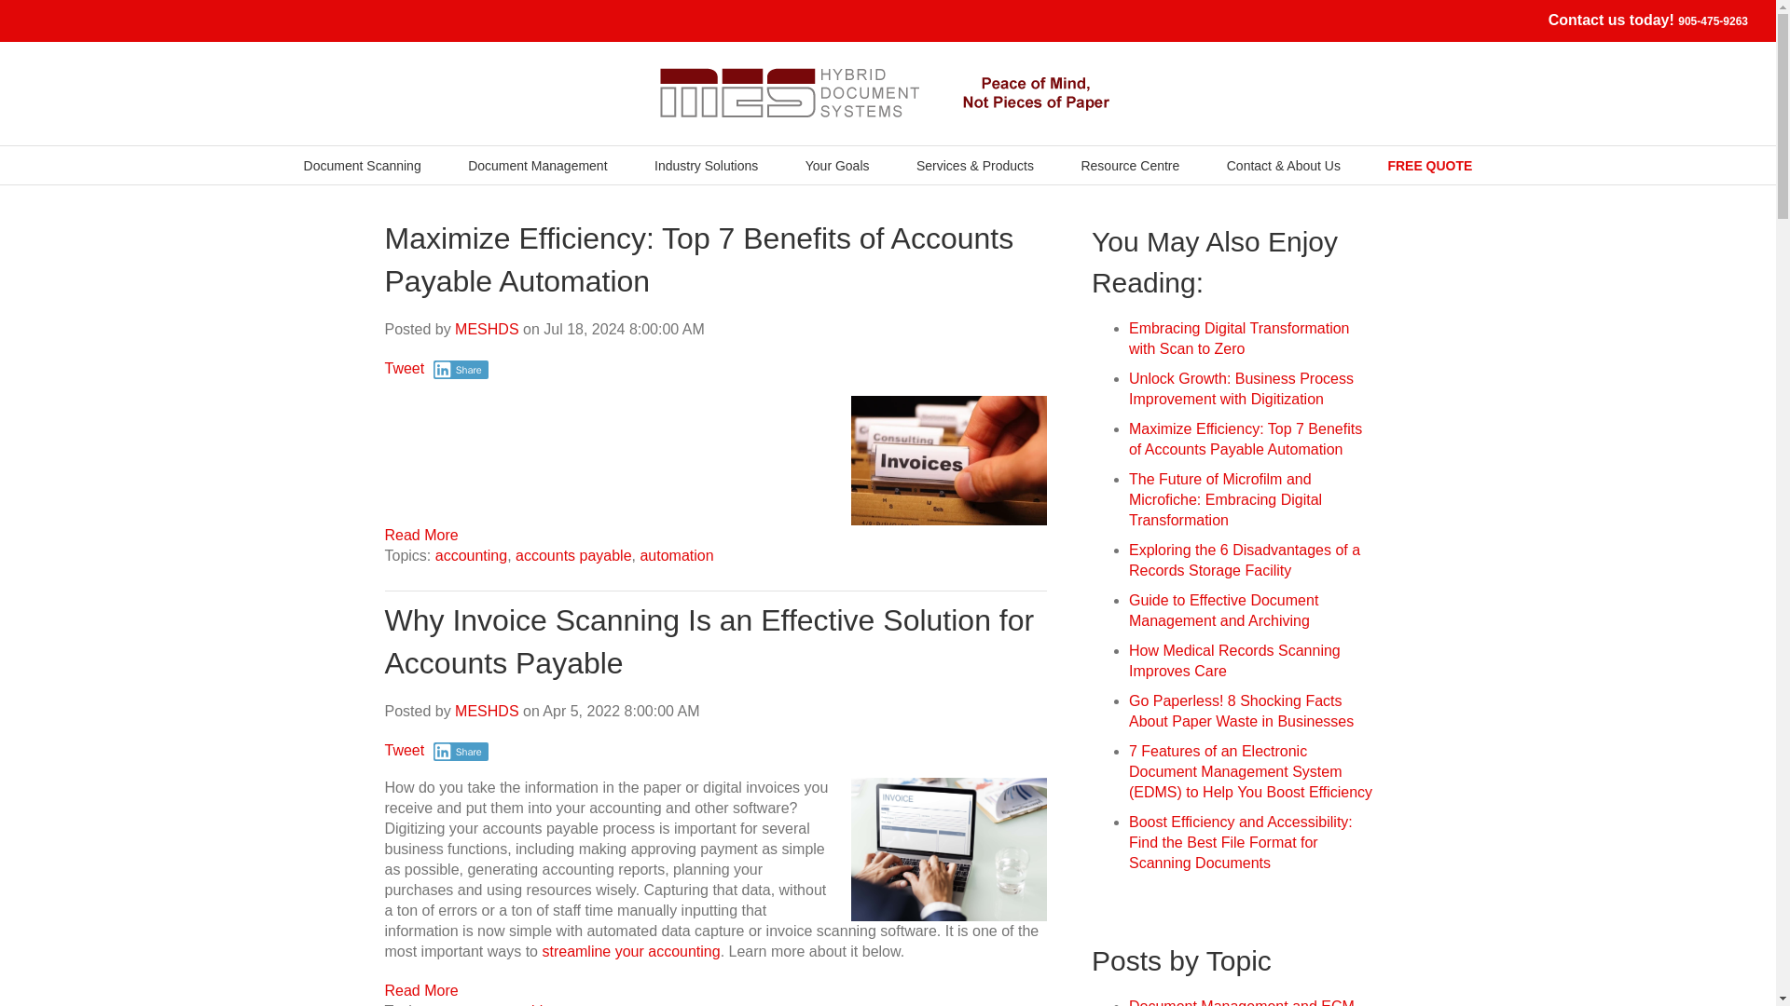 This screenshot has width=1790, height=1006. What do you see at coordinates (1130, 164) in the screenshot?
I see `Resource Centre` at bounding box center [1130, 164].